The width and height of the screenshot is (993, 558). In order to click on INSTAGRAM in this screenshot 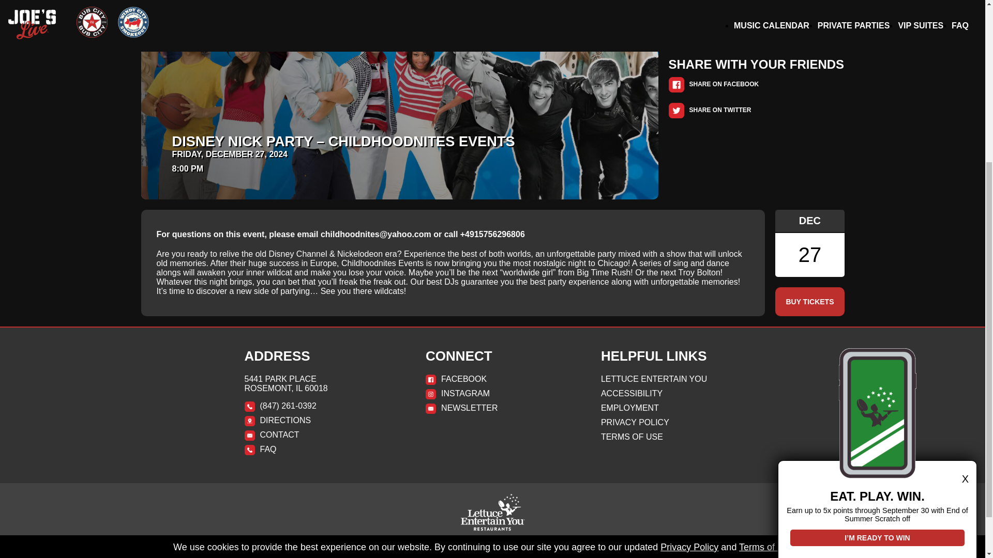, I will do `click(492, 394)`.